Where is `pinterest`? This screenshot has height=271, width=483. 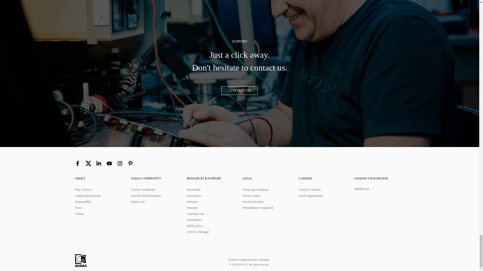
pinterest is located at coordinates (130, 164).